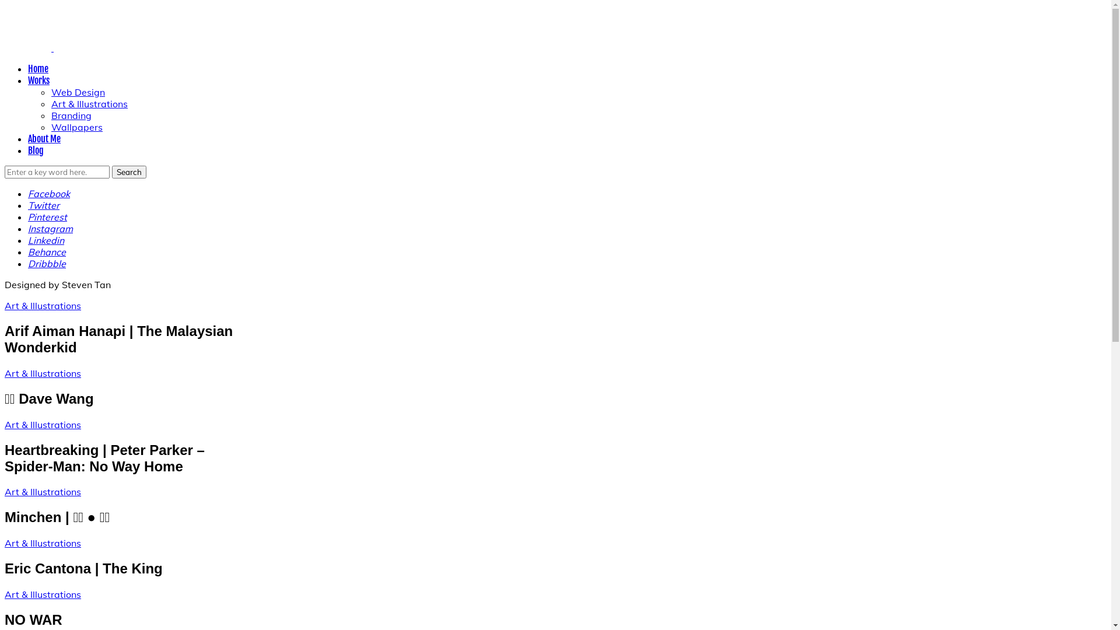  What do you see at coordinates (44, 205) in the screenshot?
I see `Twitter` at bounding box center [44, 205].